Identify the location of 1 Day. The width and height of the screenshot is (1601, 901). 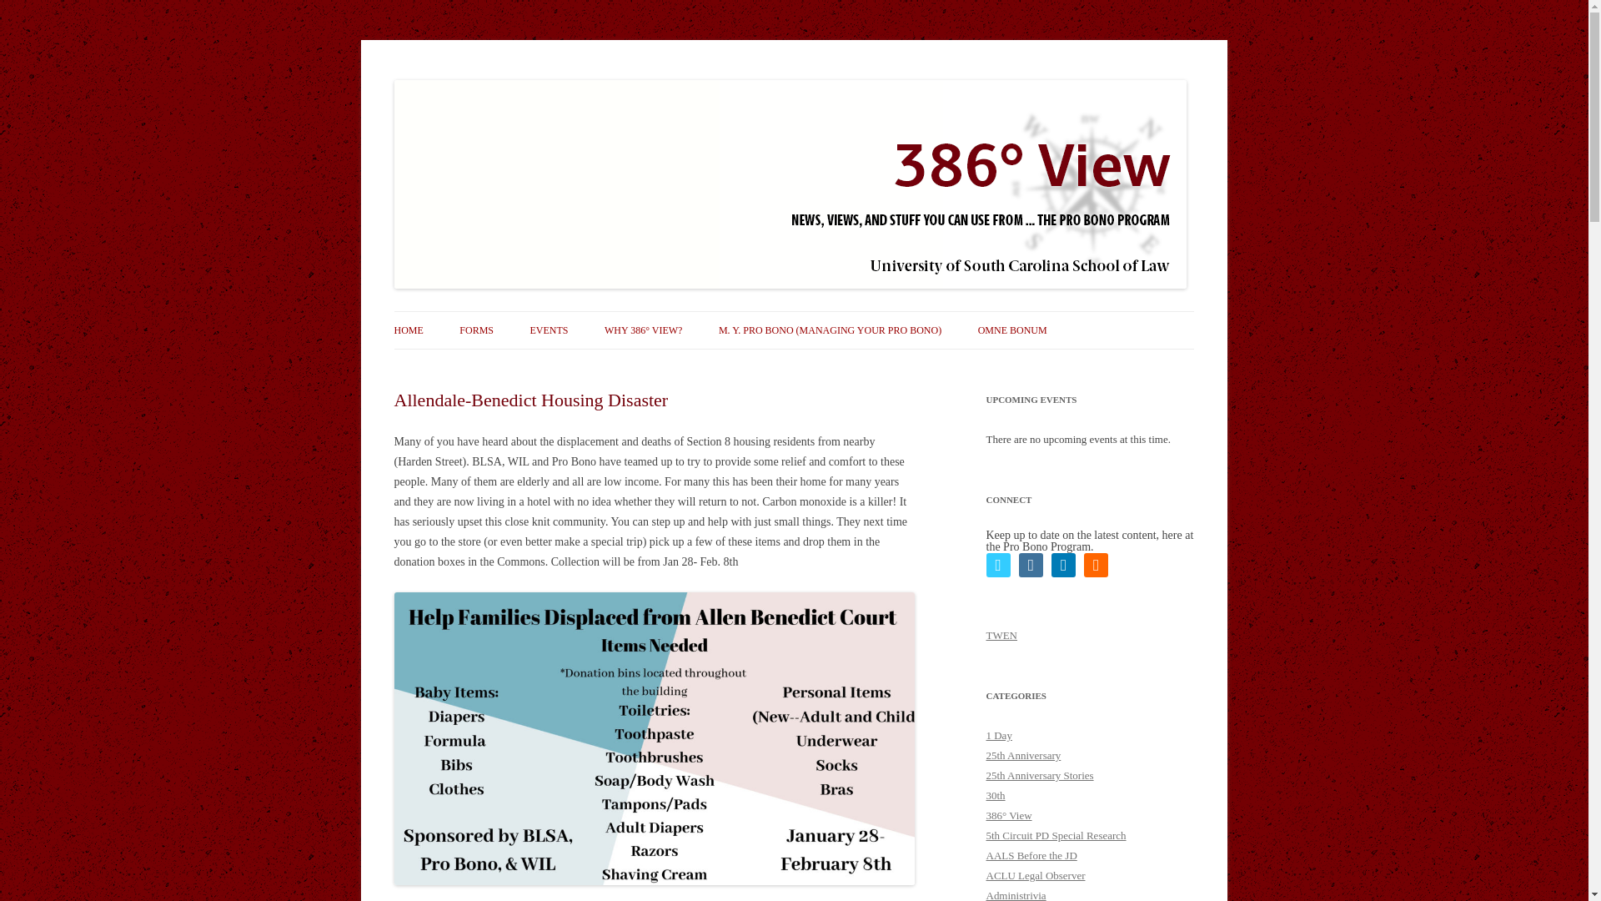
(999, 734).